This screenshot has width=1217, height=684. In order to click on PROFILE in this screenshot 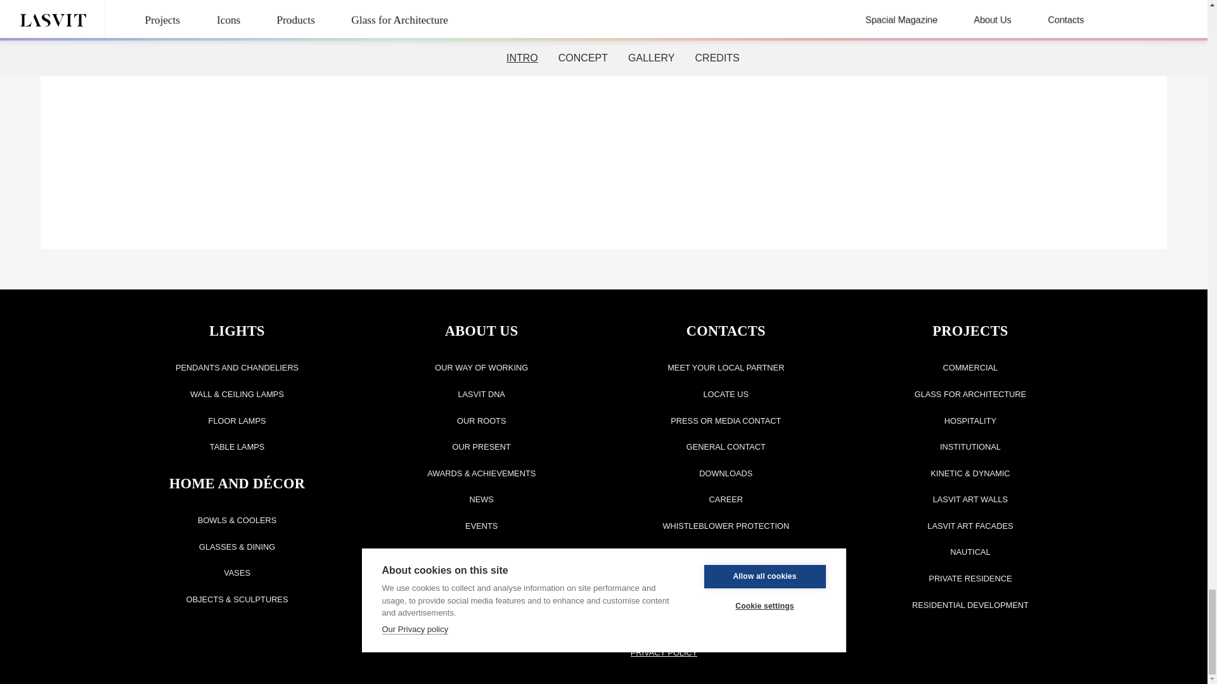, I will do `click(885, 1)`.